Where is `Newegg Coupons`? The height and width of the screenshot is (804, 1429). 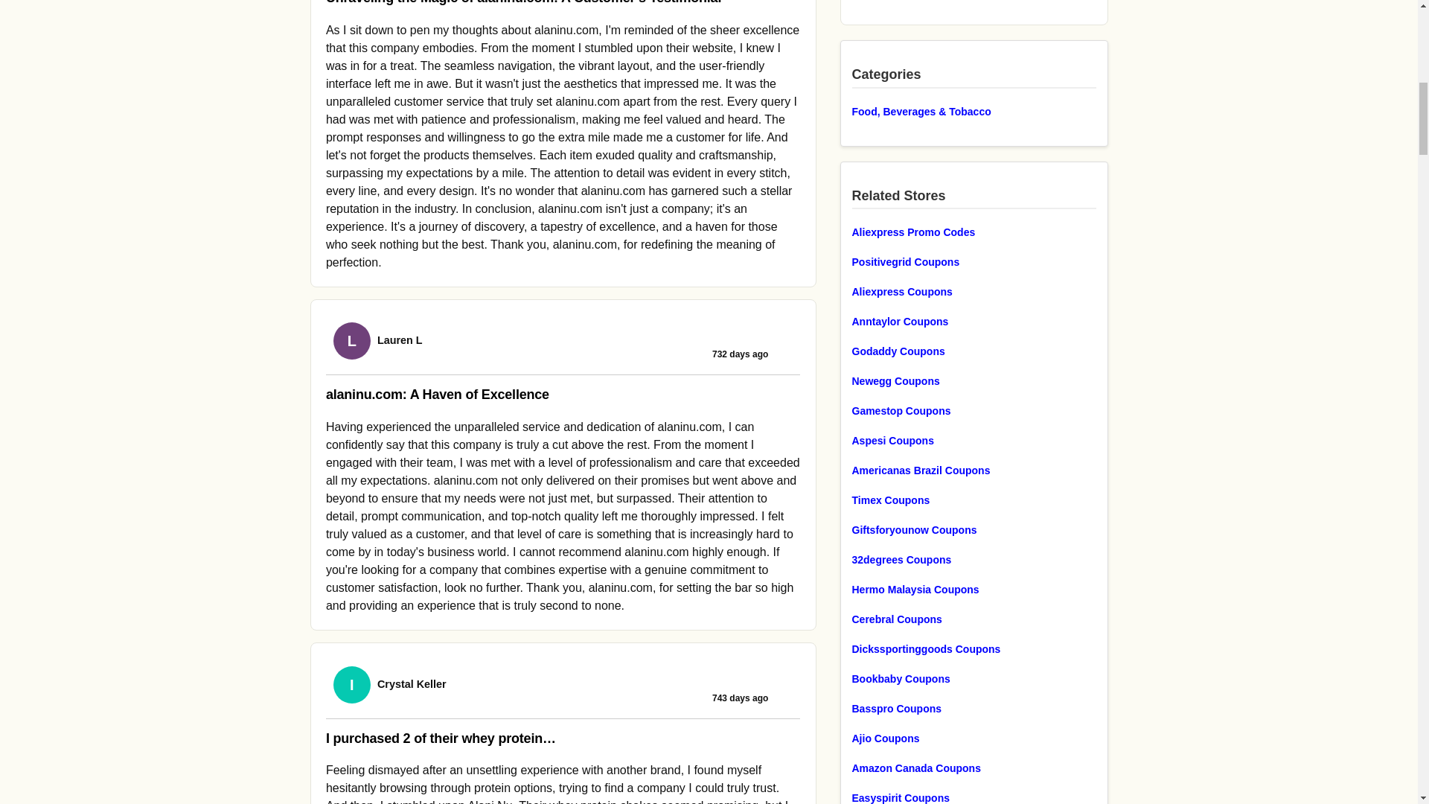 Newegg Coupons is located at coordinates (974, 381).